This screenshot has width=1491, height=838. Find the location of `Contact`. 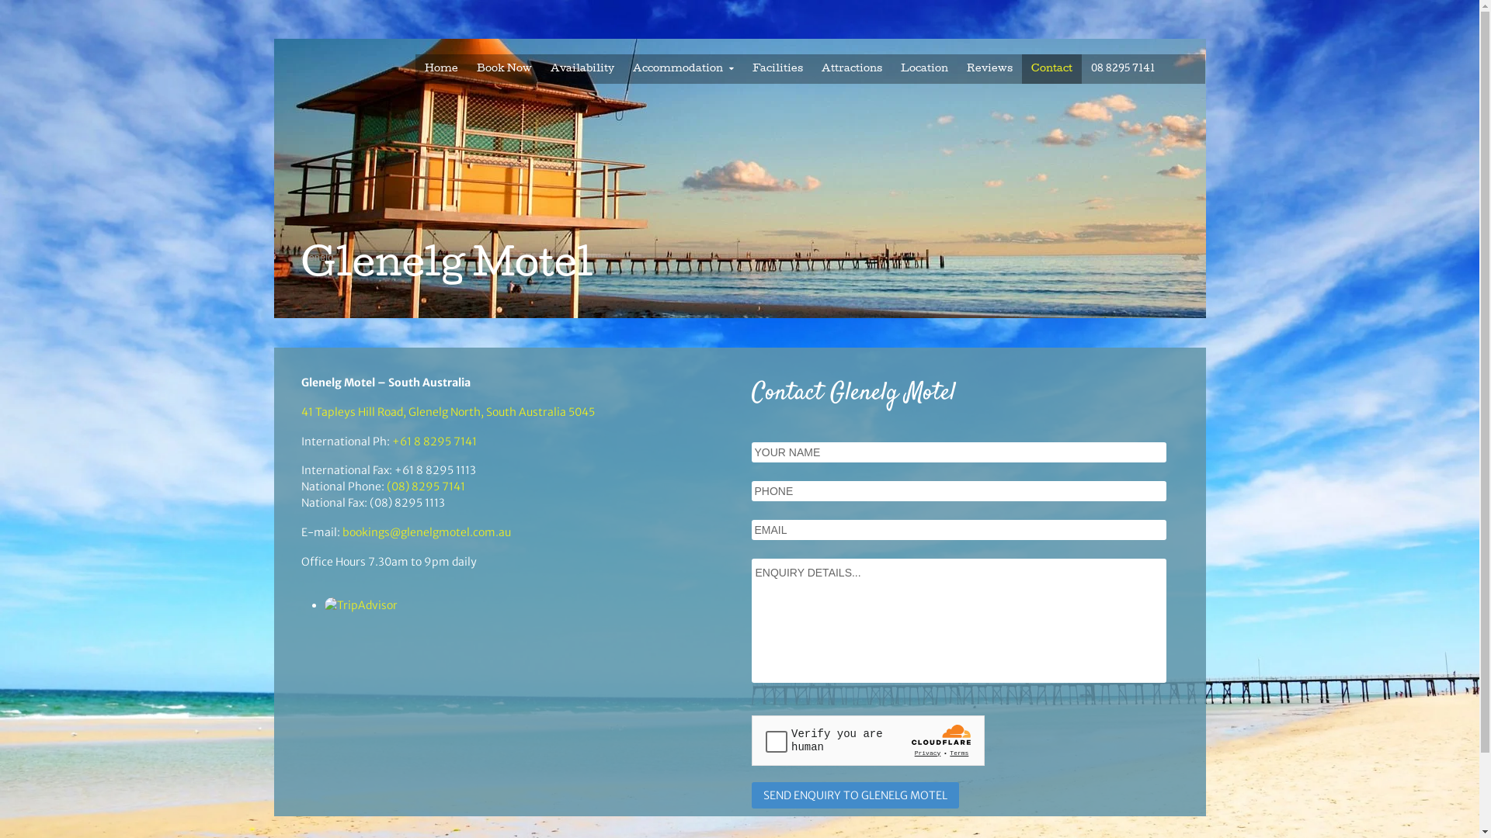

Contact is located at coordinates (1051, 69).